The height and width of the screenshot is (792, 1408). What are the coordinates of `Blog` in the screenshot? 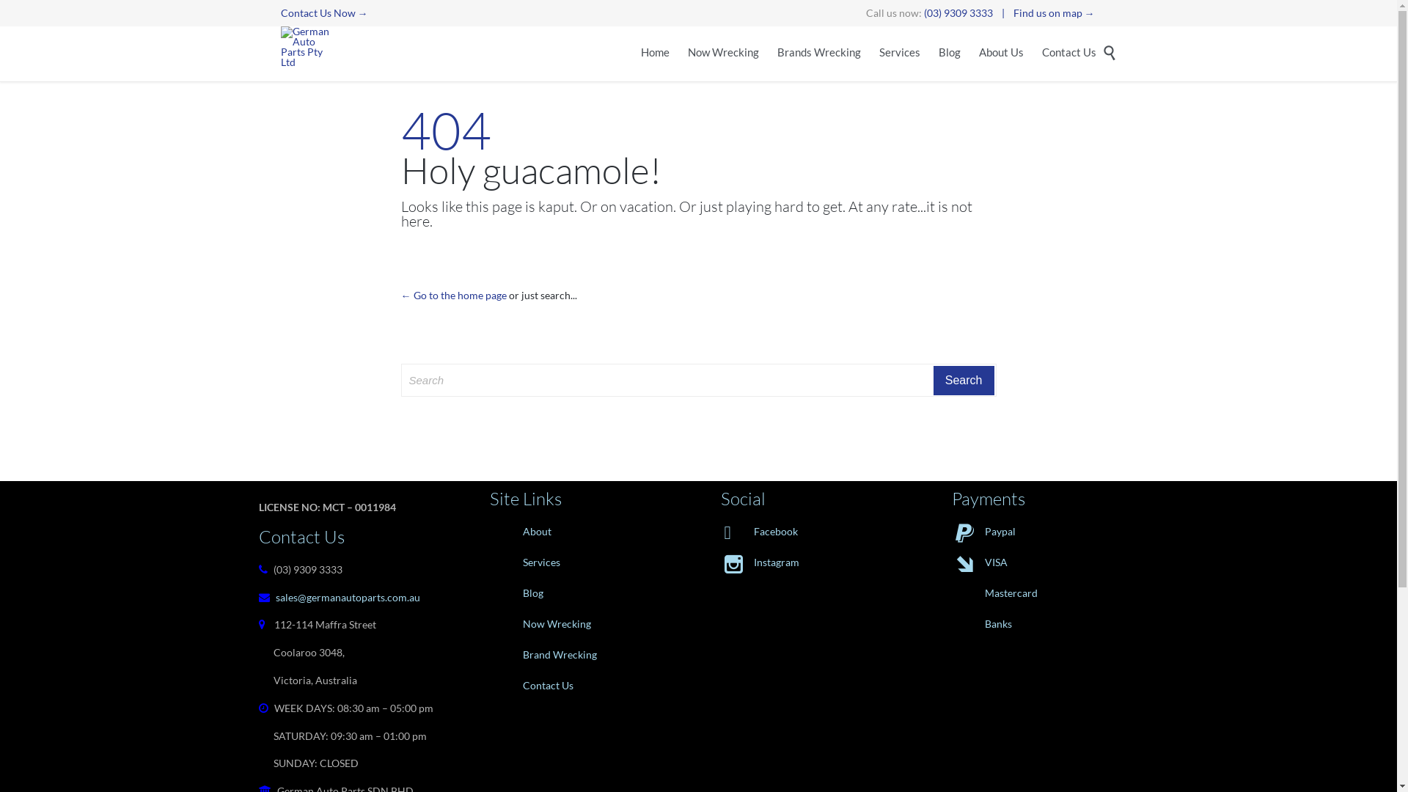 It's located at (582, 593).